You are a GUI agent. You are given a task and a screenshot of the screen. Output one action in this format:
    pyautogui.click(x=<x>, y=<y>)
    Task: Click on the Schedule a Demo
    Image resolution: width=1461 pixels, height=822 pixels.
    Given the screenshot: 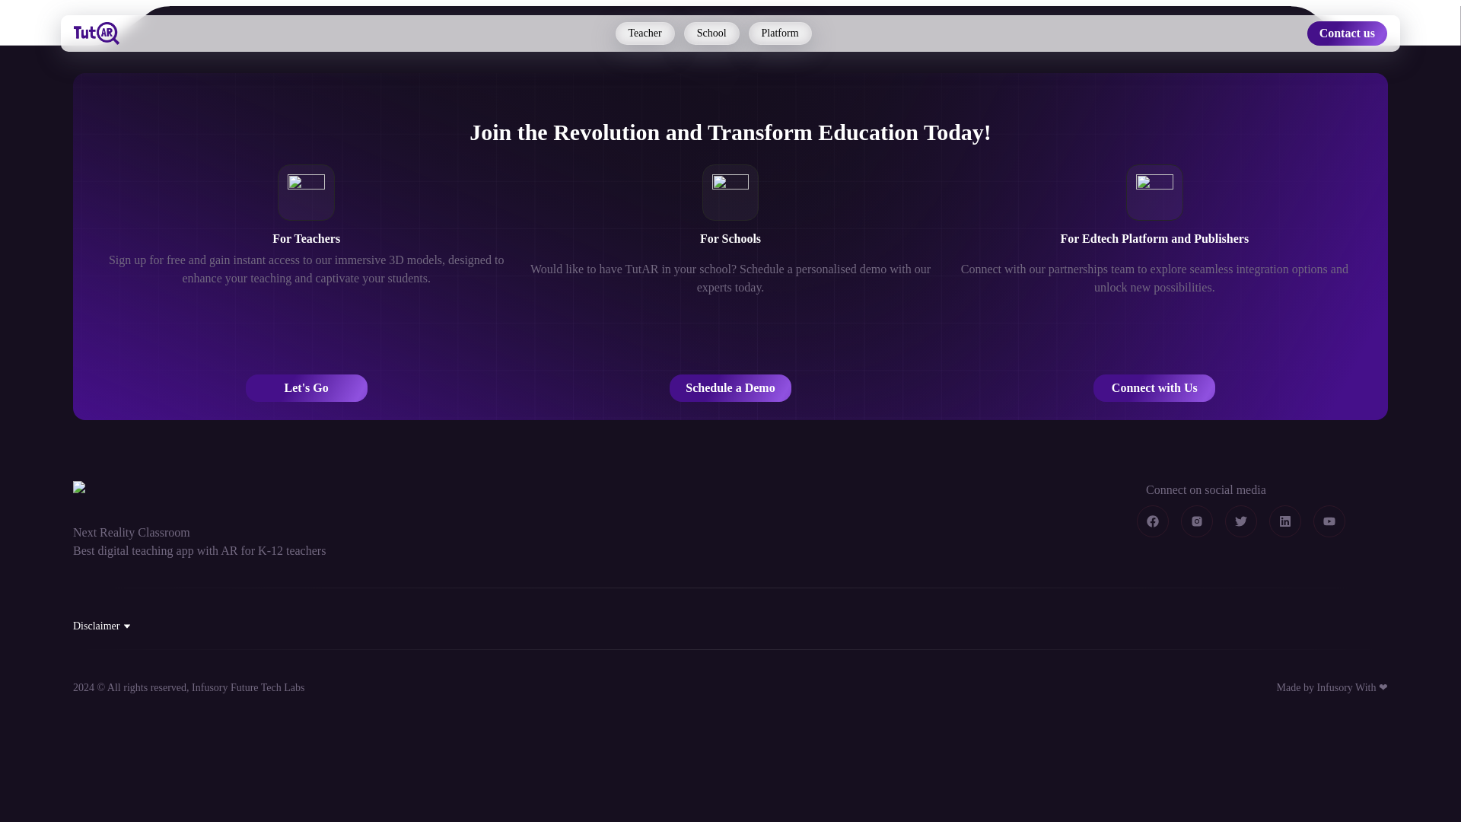 What is the action you would take?
    pyautogui.click(x=730, y=388)
    